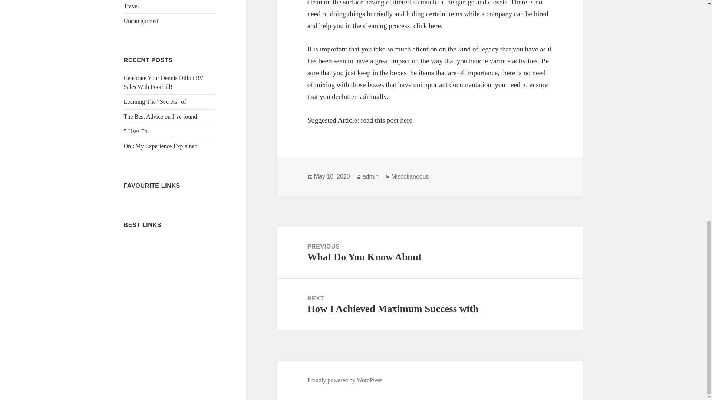  What do you see at coordinates (141, 21) in the screenshot?
I see `Uncategorized` at bounding box center [141, 21].